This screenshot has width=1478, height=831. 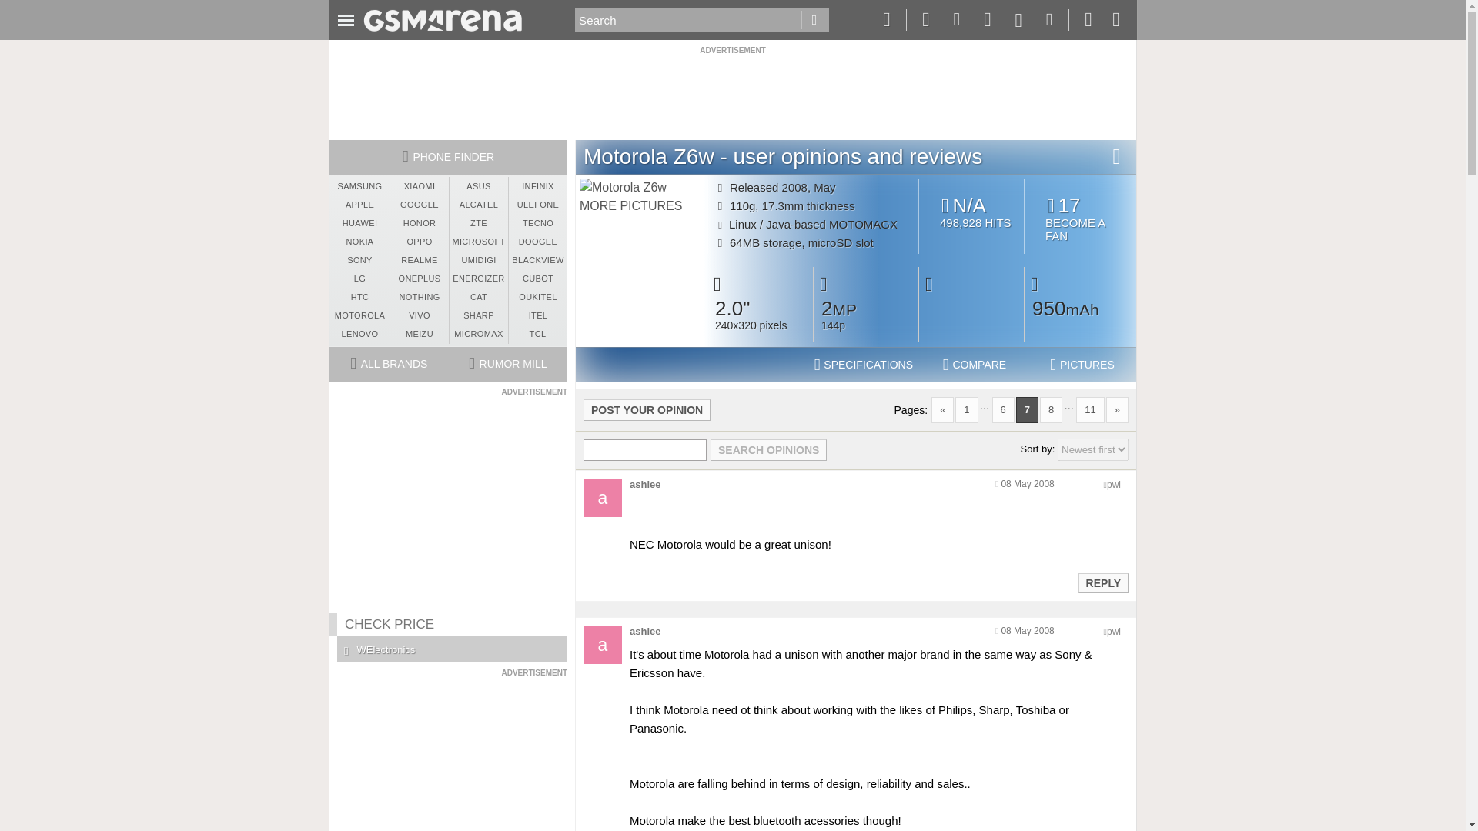 What do you see at coordinates (864, 365) in the screenshot?
I see `Motorola Z6w phone specifications` at bounding box center [864, 365].